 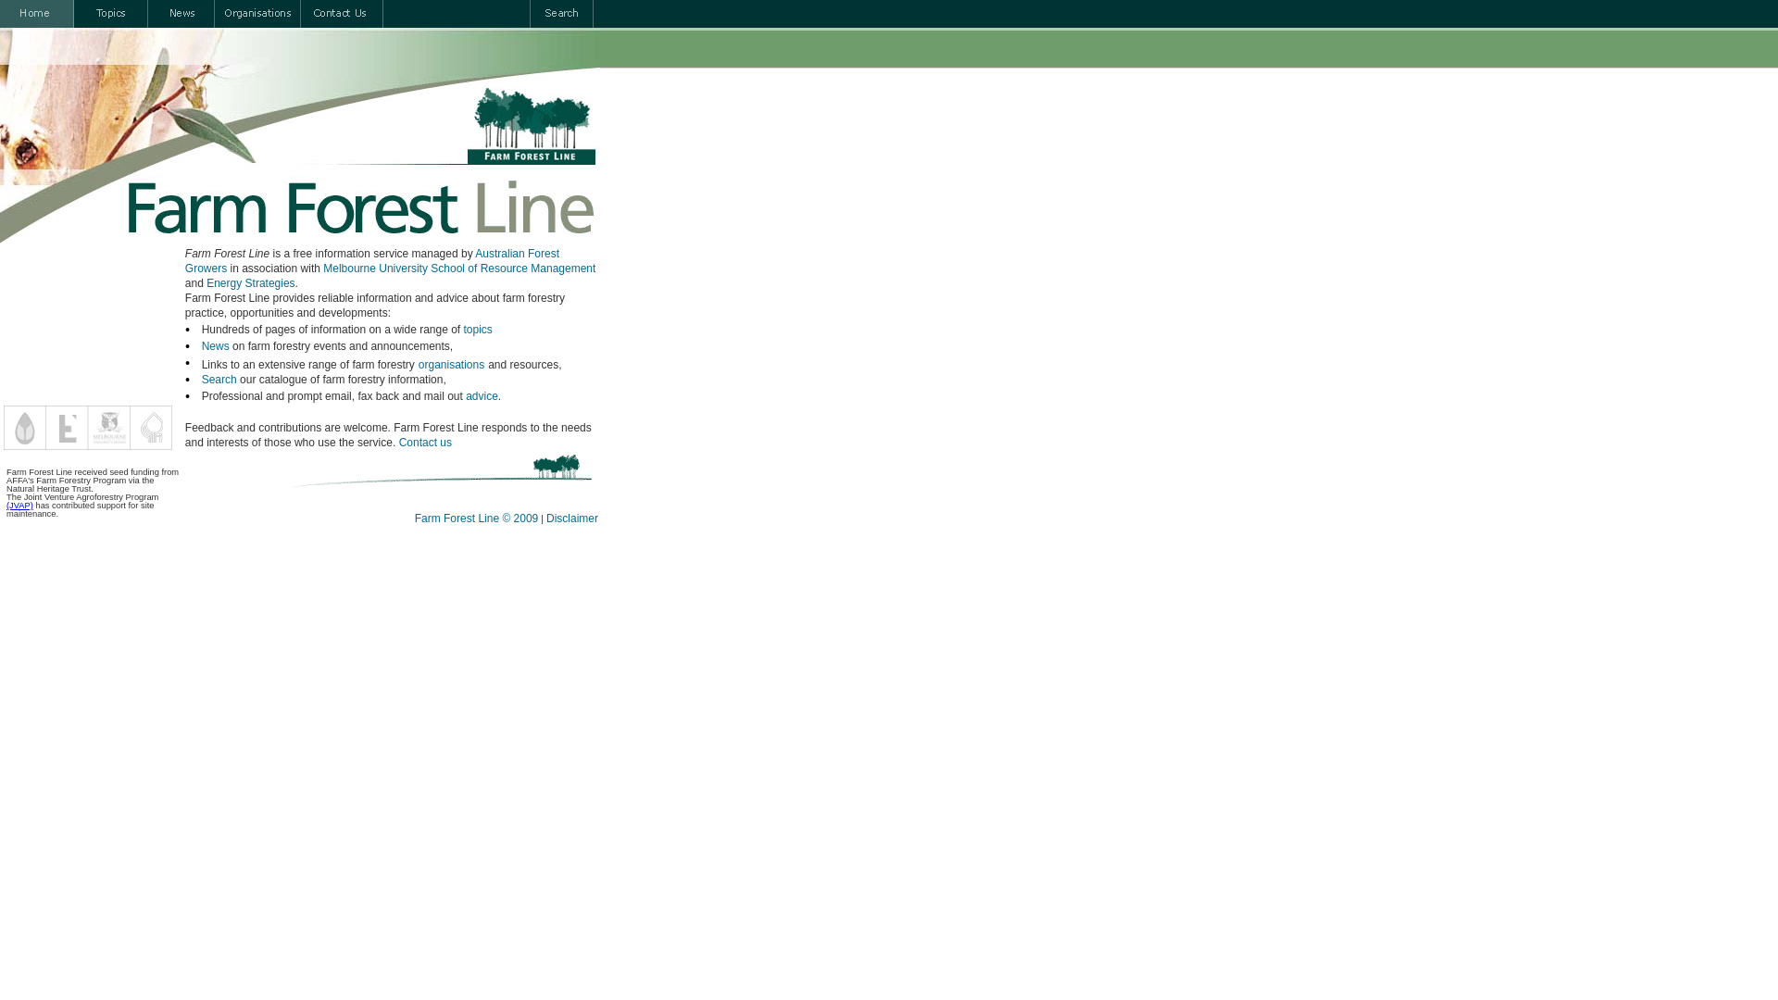 What do you see at coordinates (372, 261) in the screenshot?
I see `Australian Forest Growers` at bounding box center [372, 261].